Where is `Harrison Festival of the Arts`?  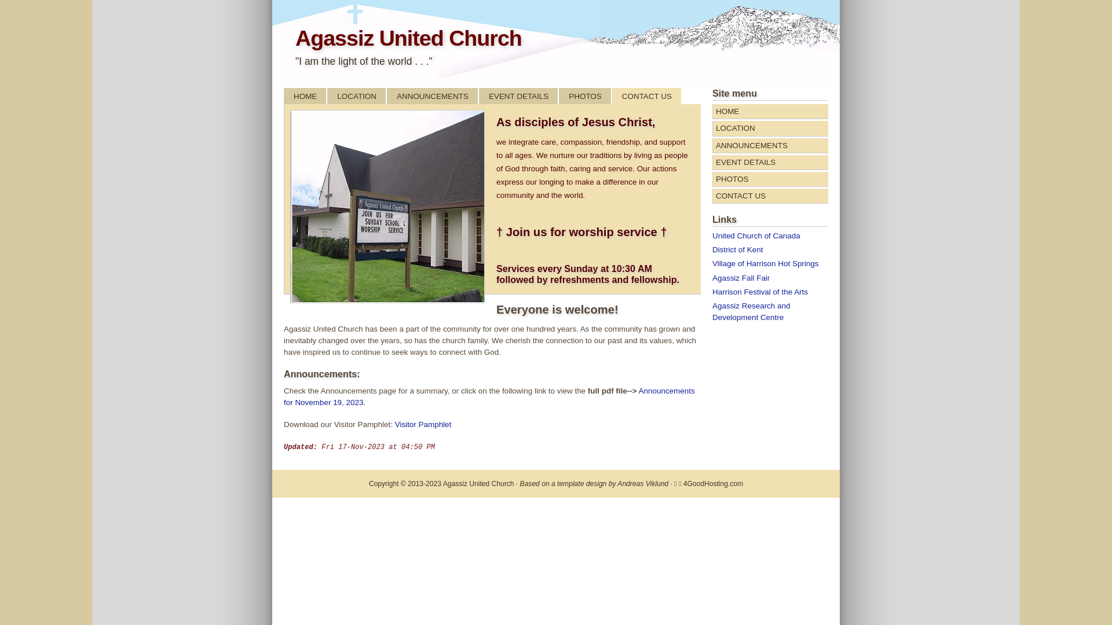 Harrison Festival of the Arts is located at coordinates (760, 292).